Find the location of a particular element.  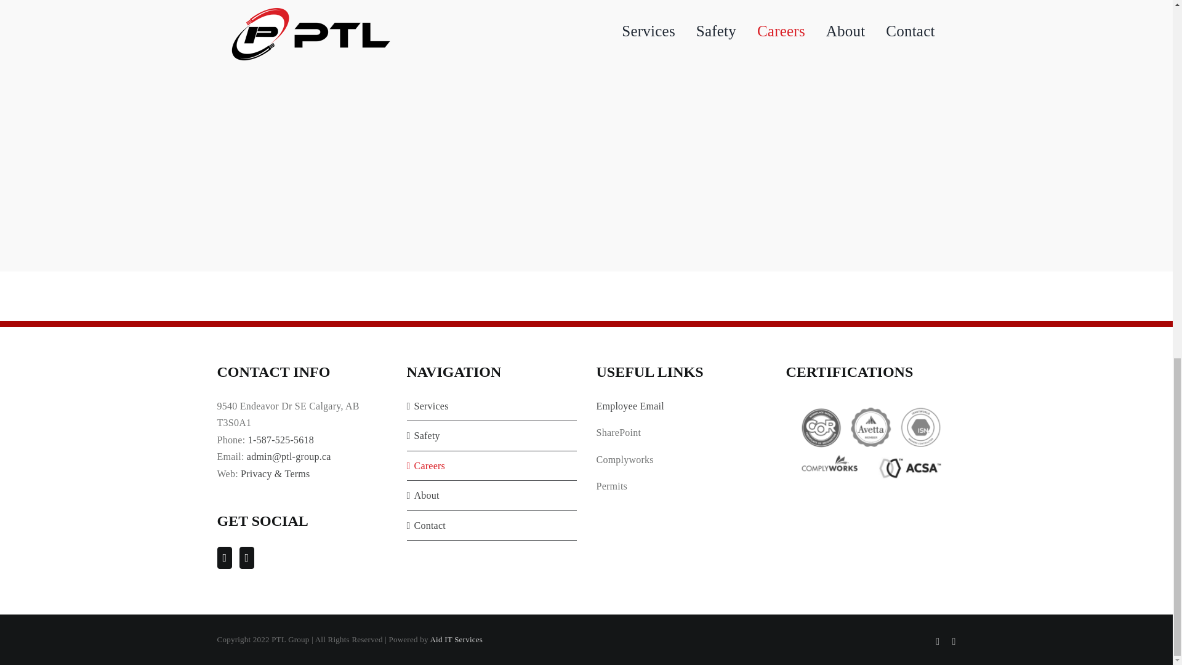

Careers is located at coordinates (491, 466).